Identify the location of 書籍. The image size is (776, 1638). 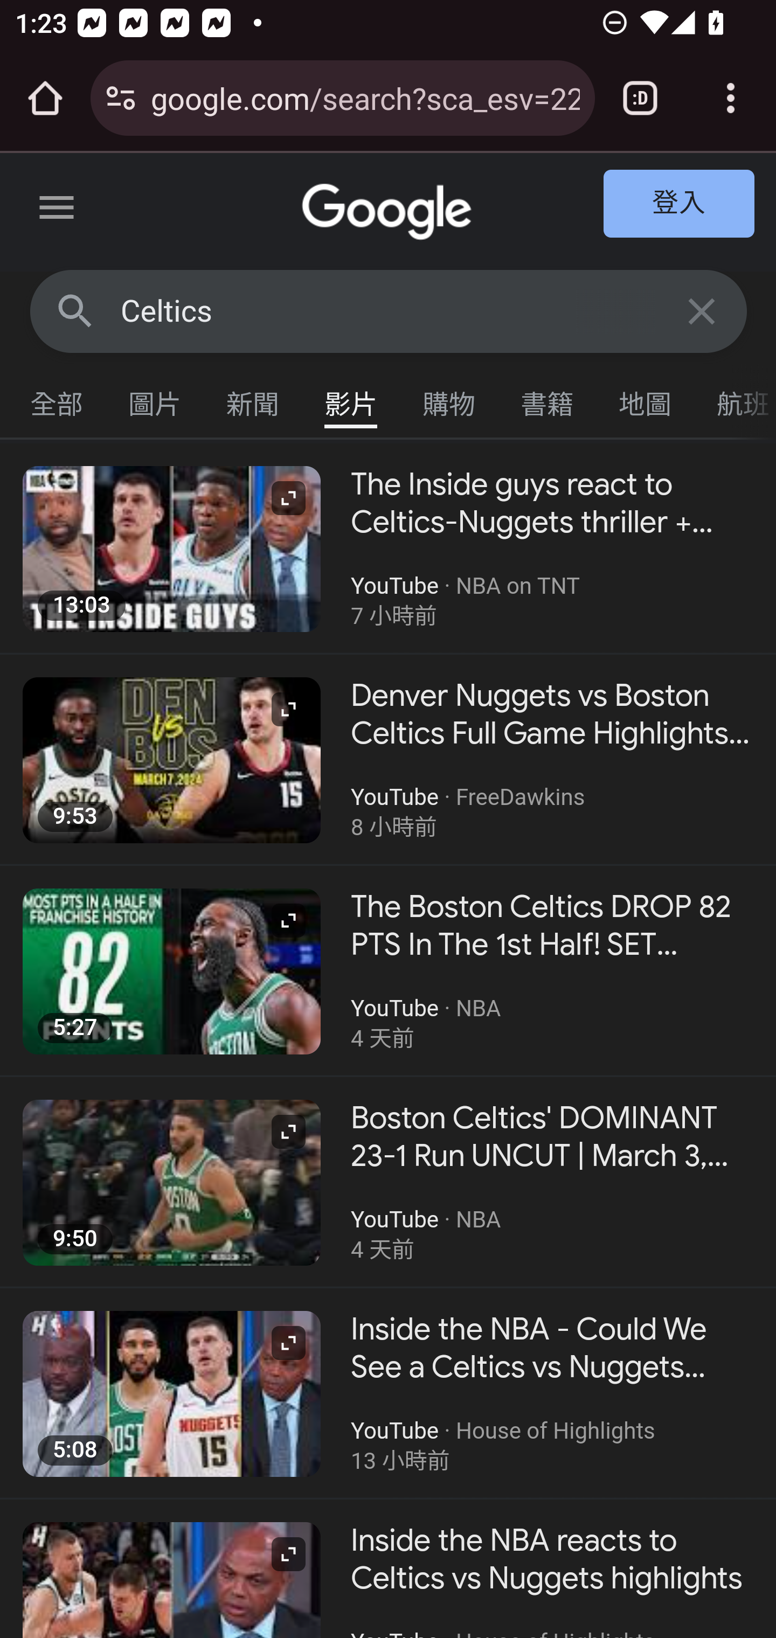
(548, 399).